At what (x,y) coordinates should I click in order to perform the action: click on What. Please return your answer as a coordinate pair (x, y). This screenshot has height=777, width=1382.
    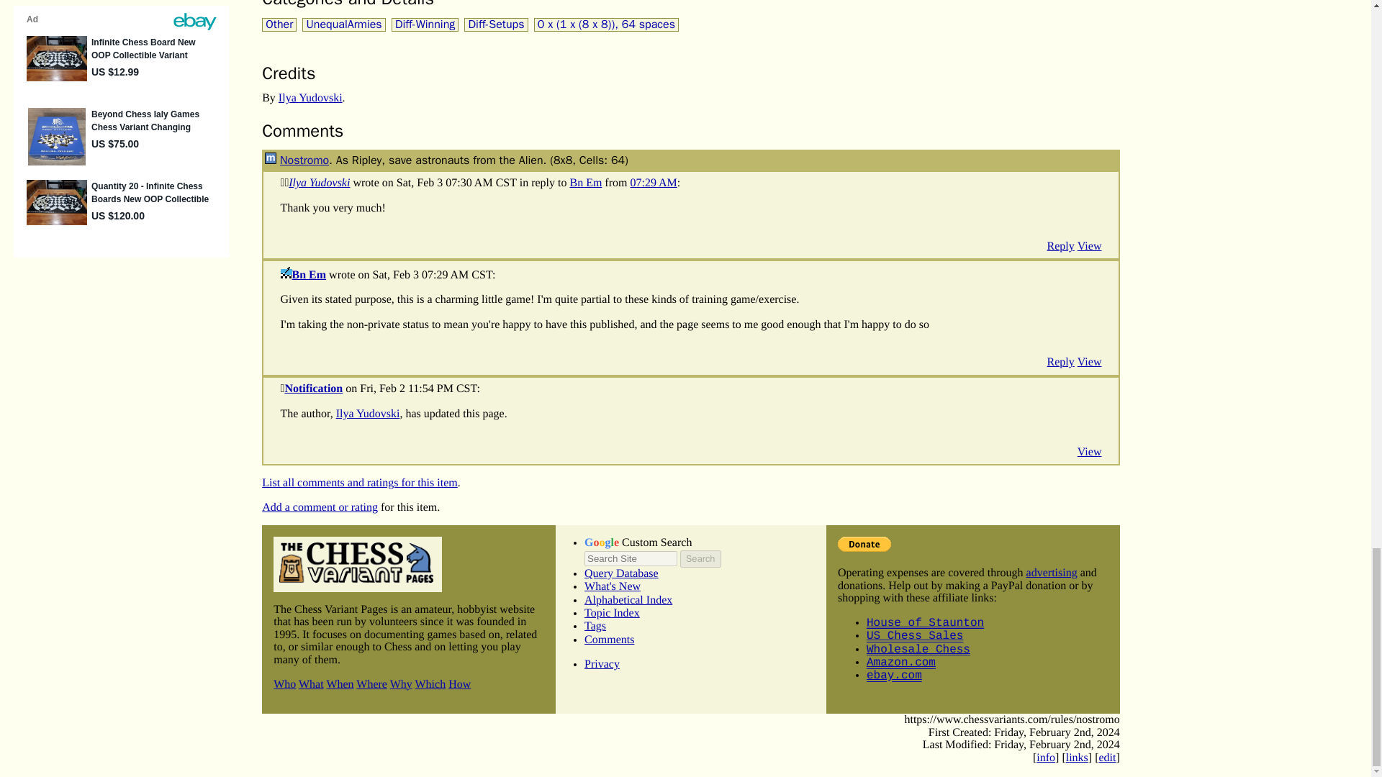
    Looking at the image, I should click on (311, 684).